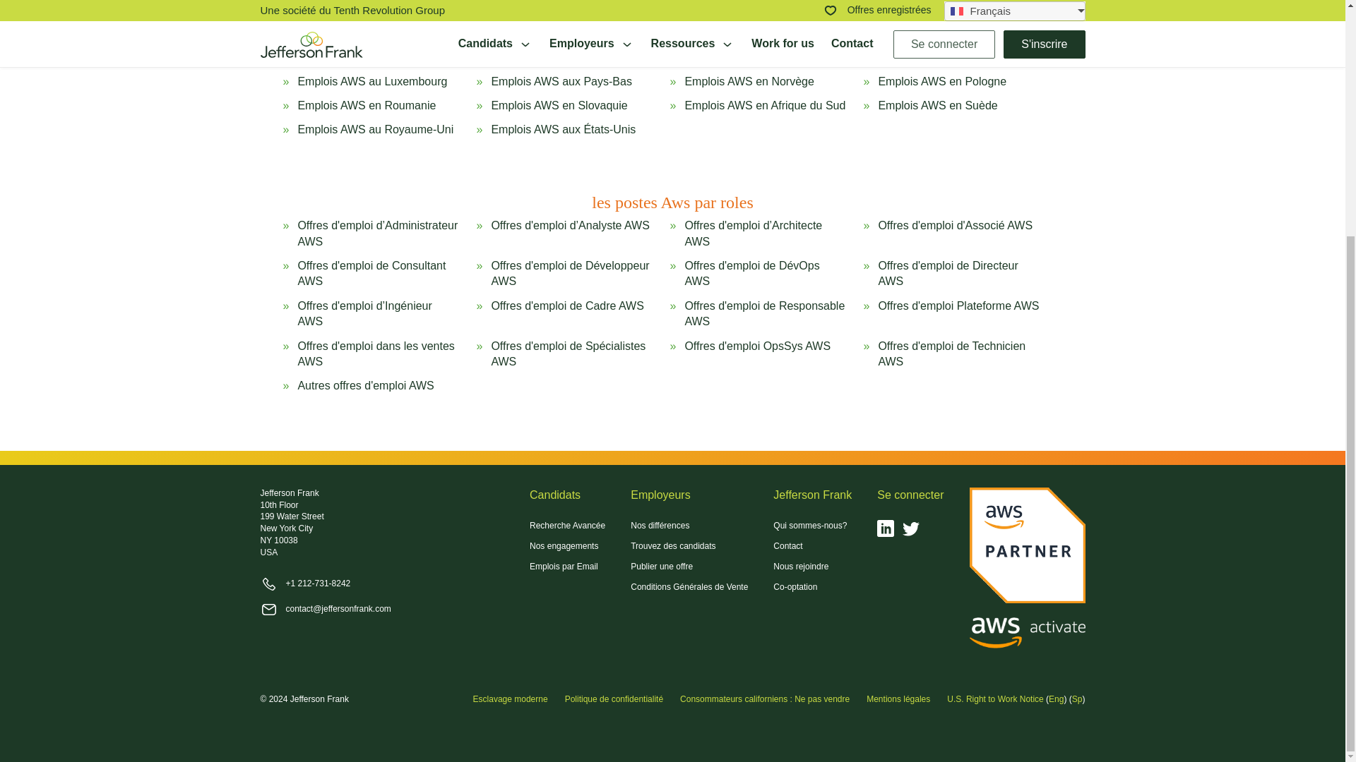 Image resolution: width=1356 pixels, height=762 pixels. Describe the element at coordinates (357, 56) in the screenshot. I see `Emplois AWS en Suisse` at that location.